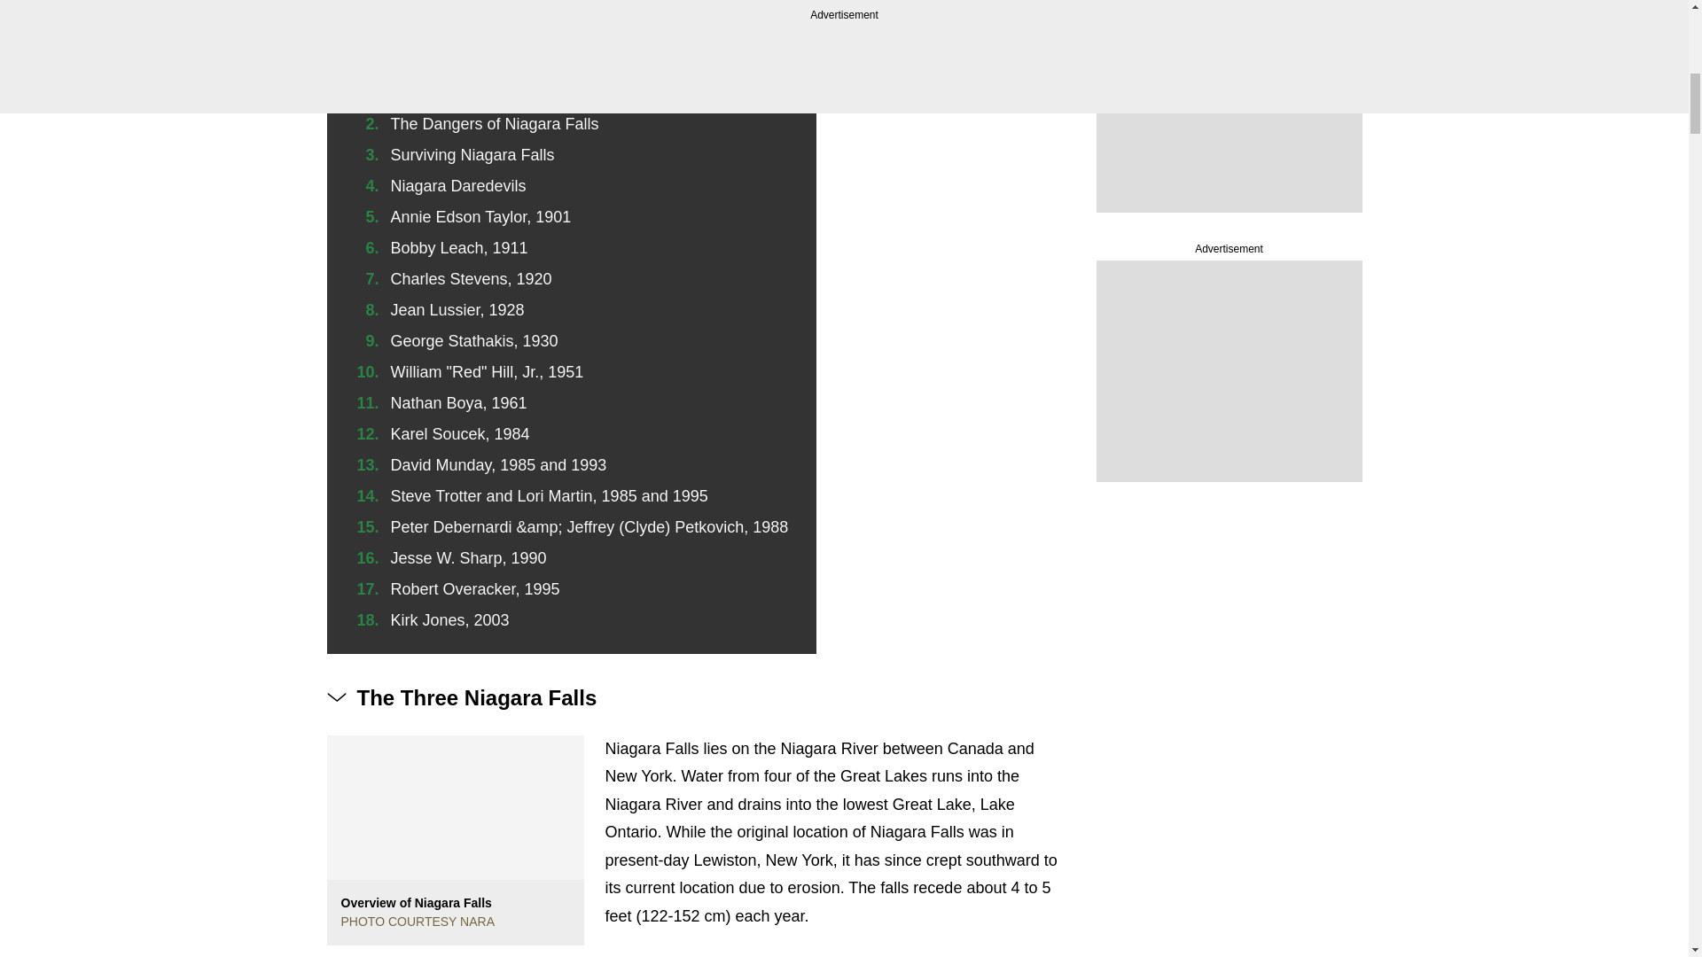 The height and width of the screenshot is (957, 1702). What do you see at coordinates (470, 278) in the screenshot?
I see `Charles Stevens, 1920` at bounding box center [470, 278].